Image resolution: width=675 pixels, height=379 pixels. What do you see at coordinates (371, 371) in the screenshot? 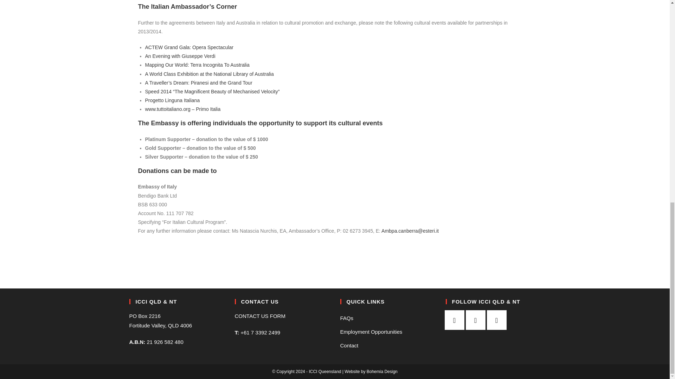
I see `Bohemia Design - Brisbane based Web Design` at bounding box center [371, 371].